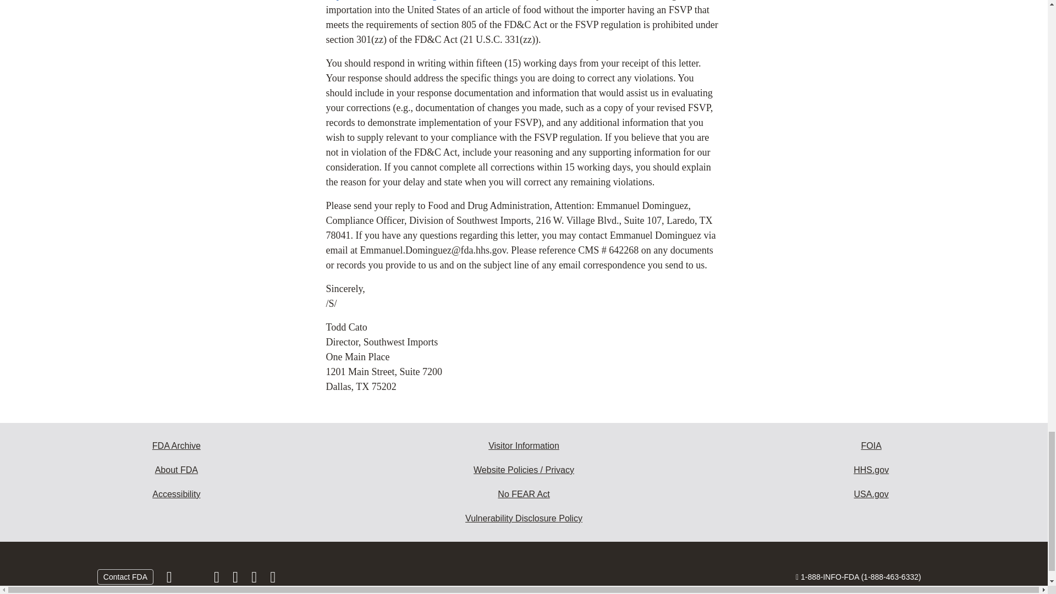 This screenshot has height=594, width=1056. I want to click on Follow FDA on LinkedIn, so click(237, 580).